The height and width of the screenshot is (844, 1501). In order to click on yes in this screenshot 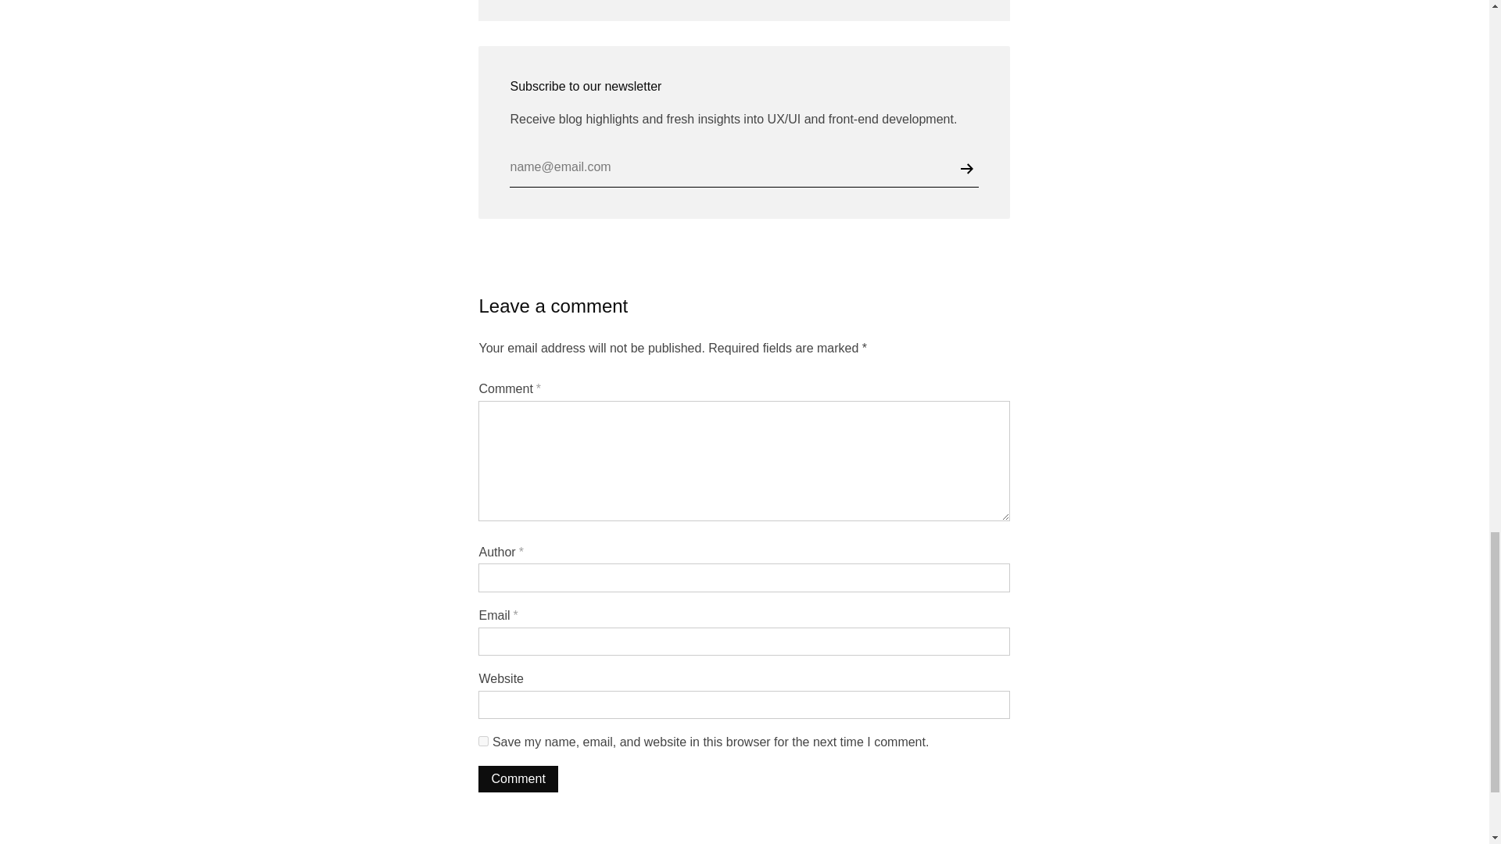, I will do `click(483, 741)`.